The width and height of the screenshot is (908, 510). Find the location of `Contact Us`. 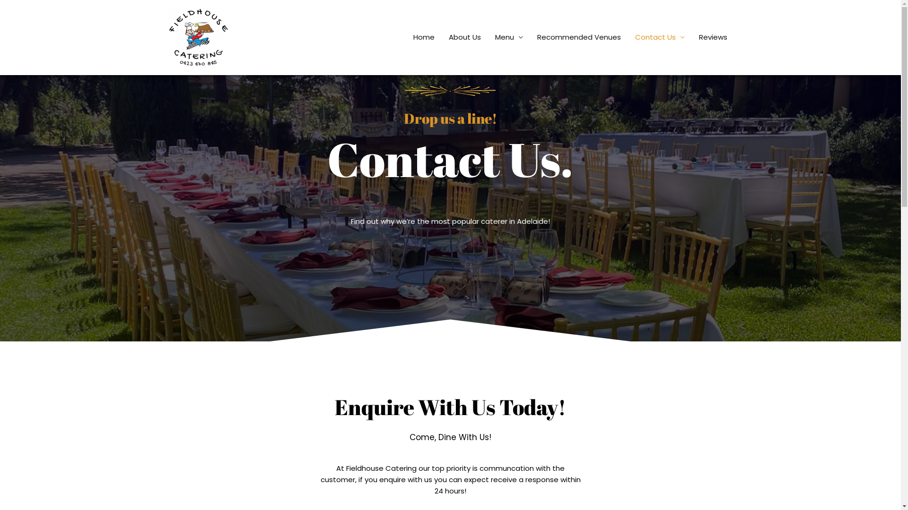

Contact Us is located at coordinates (660, 37).